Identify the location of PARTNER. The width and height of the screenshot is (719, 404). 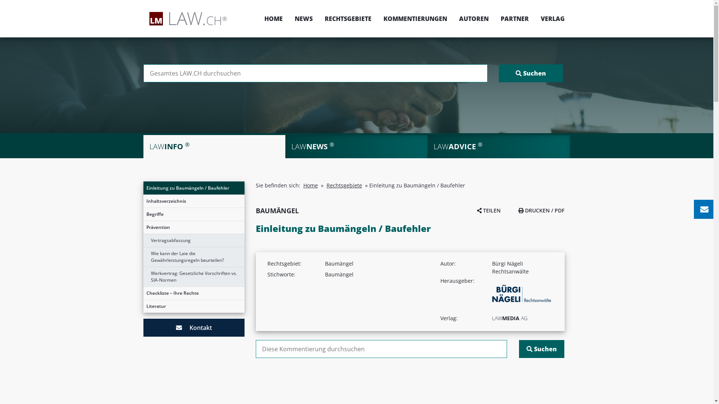
(515, 19).